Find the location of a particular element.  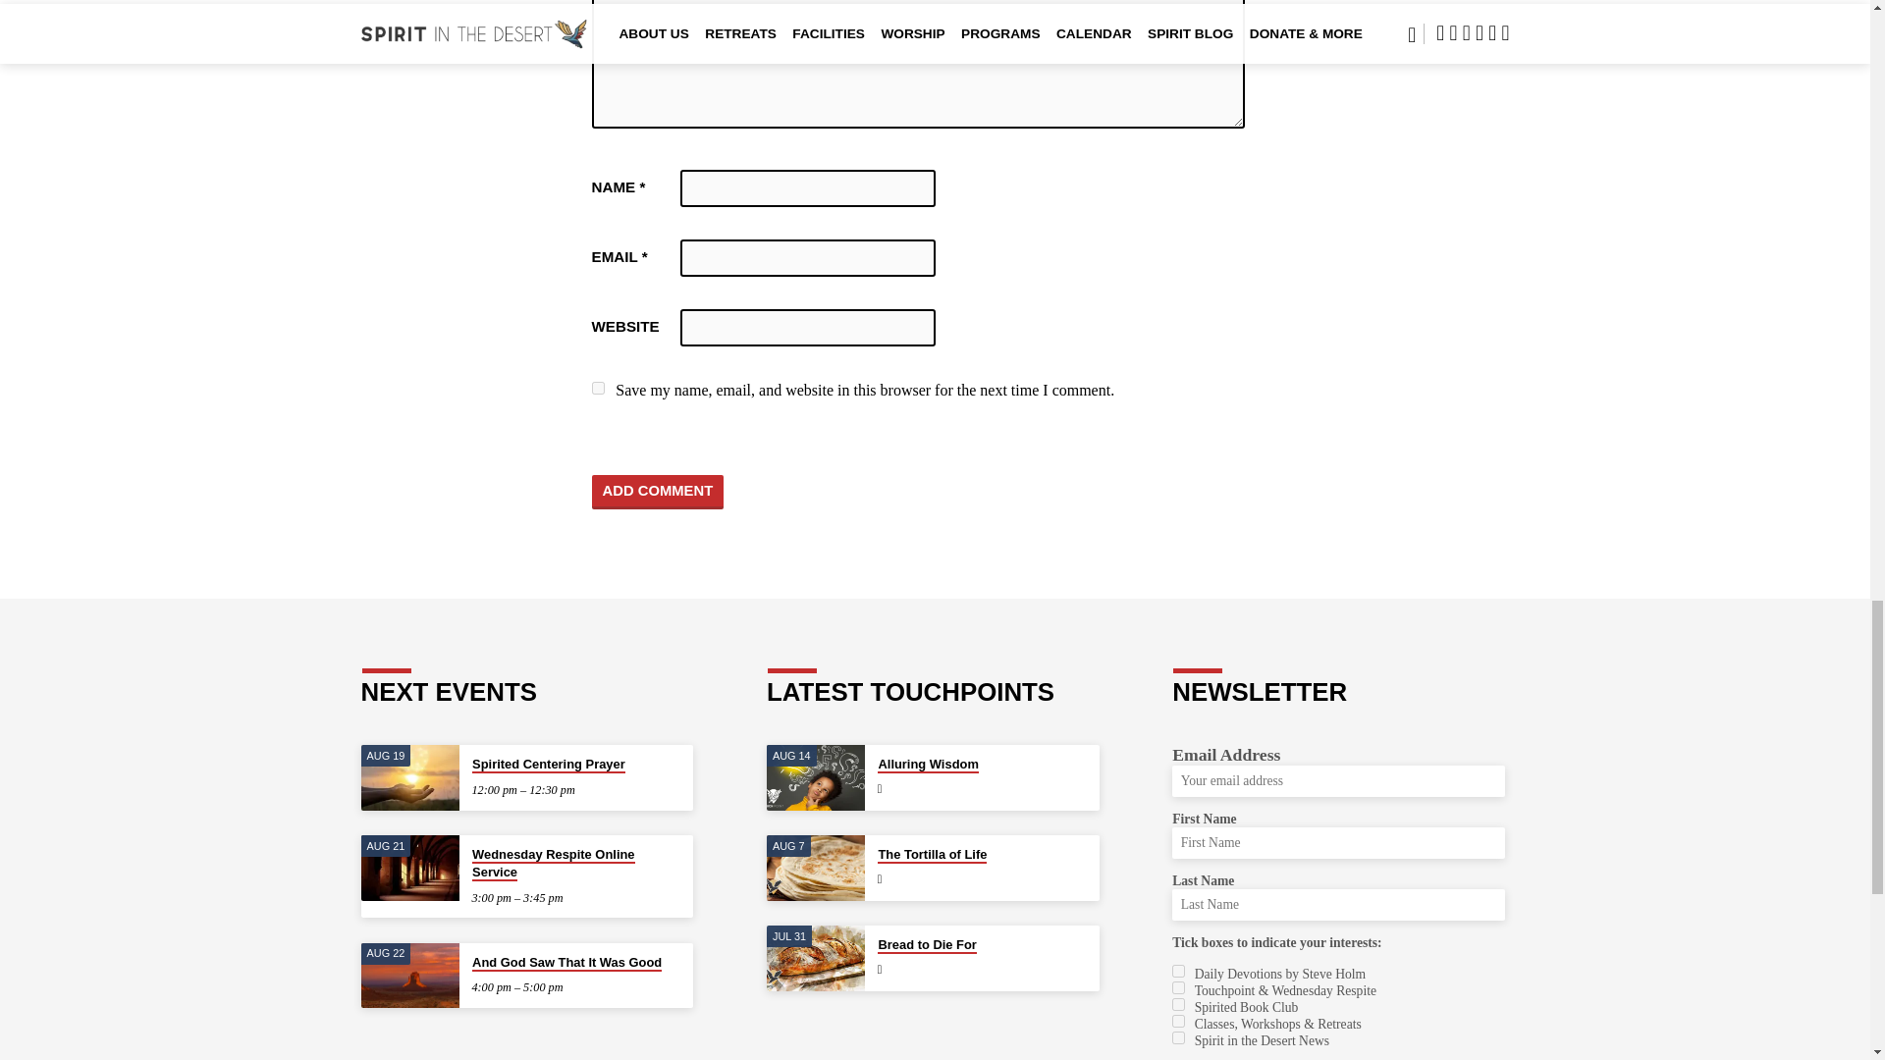

e15f548fa0 is located at coordinates (1178, 1021).